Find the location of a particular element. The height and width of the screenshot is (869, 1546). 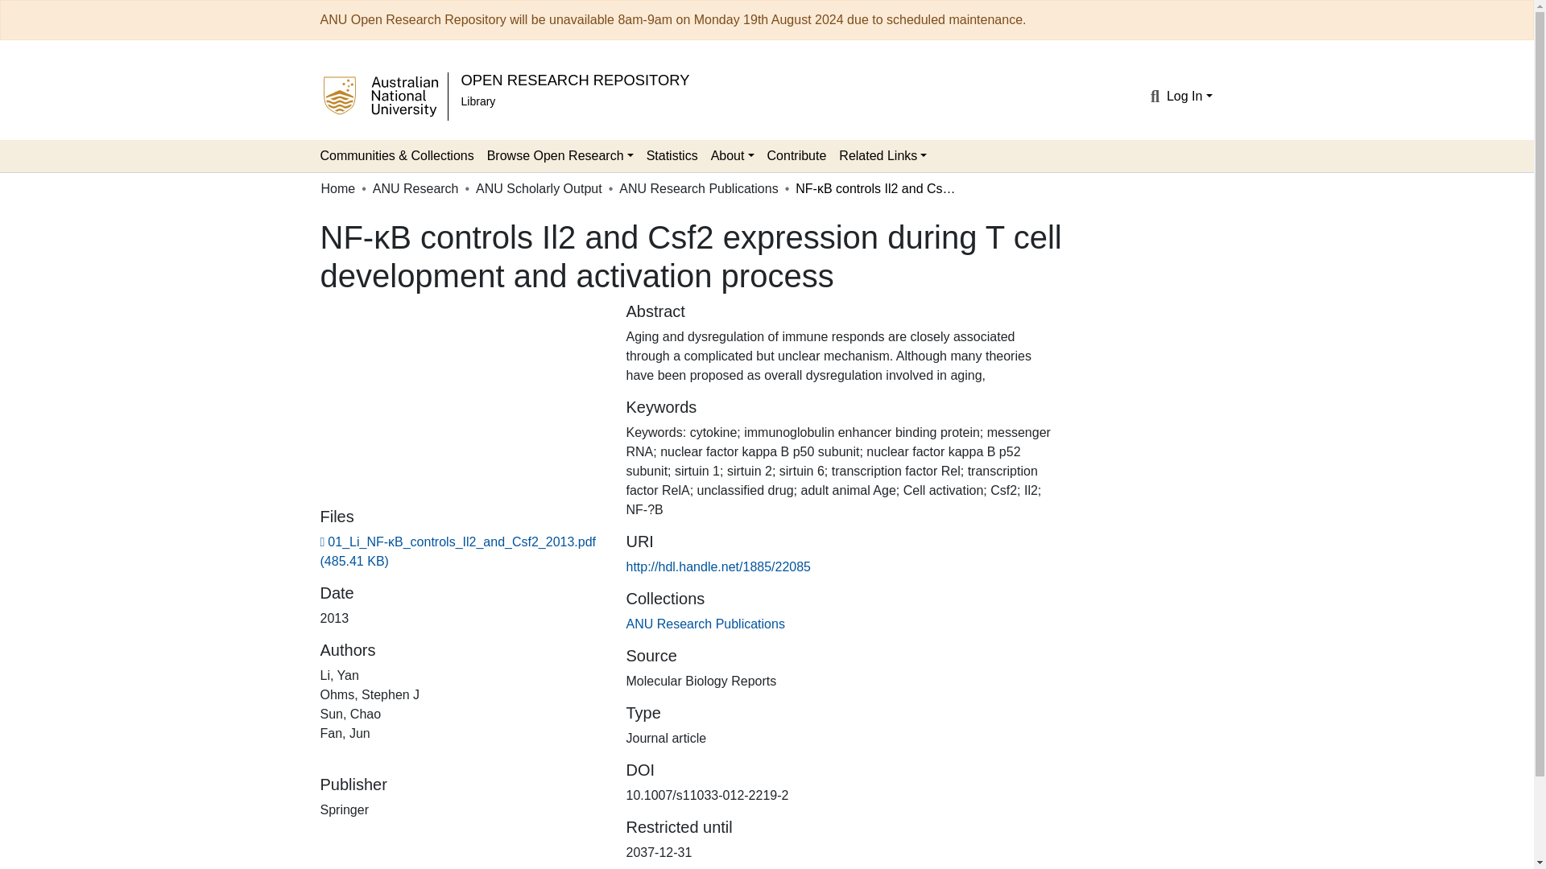

ANU Scholarly Output is located at coordinates (539, 188).